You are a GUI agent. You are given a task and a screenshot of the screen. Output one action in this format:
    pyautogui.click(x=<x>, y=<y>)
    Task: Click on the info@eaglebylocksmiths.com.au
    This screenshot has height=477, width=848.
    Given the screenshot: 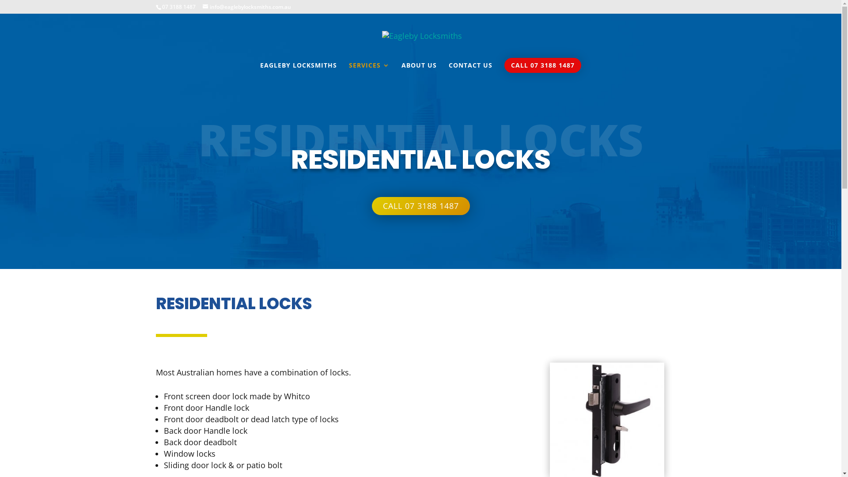 What is the action you would take?
    pyautogui.click(x=246, y=7)
    